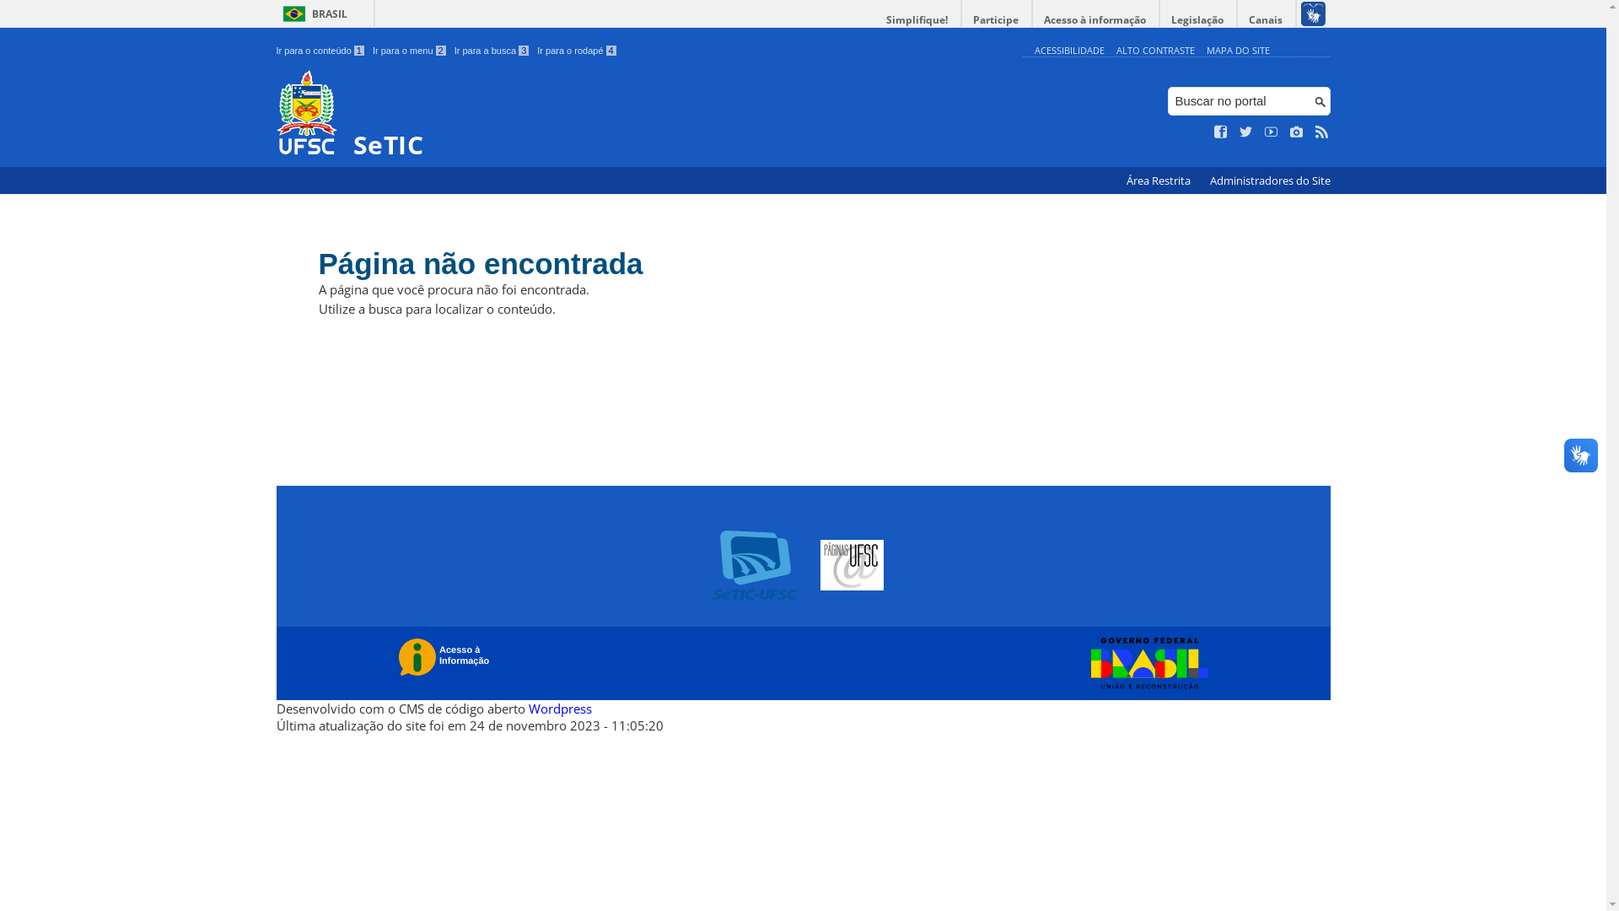 This screenshot has height=911, width=1619. Describe the element at coordinates (1297, 132) in the screenshot. I see `Veja no Instagram` at that location.